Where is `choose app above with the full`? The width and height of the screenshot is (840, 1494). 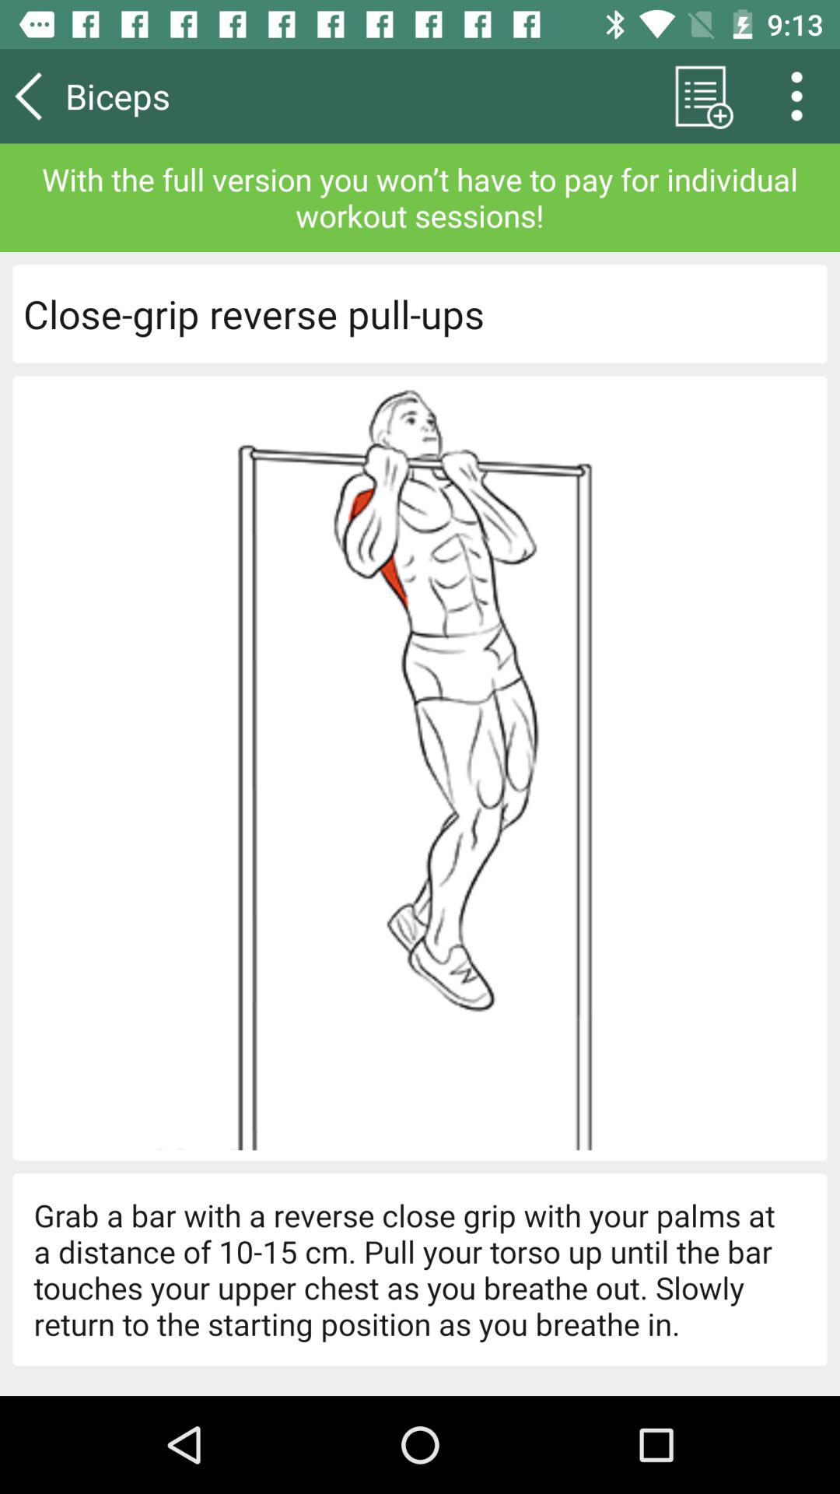
choose app above with the full is located at coordinates (802, 96).